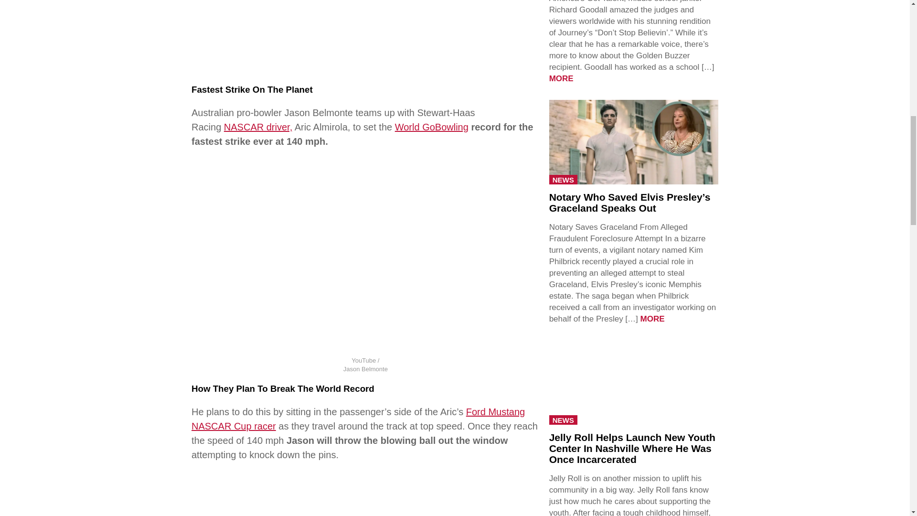 The image size is (917, 516). I want to click on NEWS, so click(564, 419).